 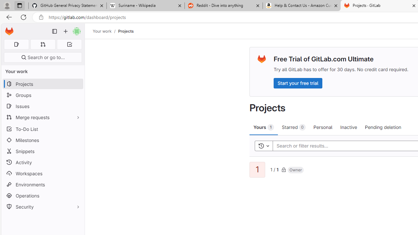 What do you see at coordinates (102, 31) in the screenshot?
I see `Your work` at bounding box center [102, 31].